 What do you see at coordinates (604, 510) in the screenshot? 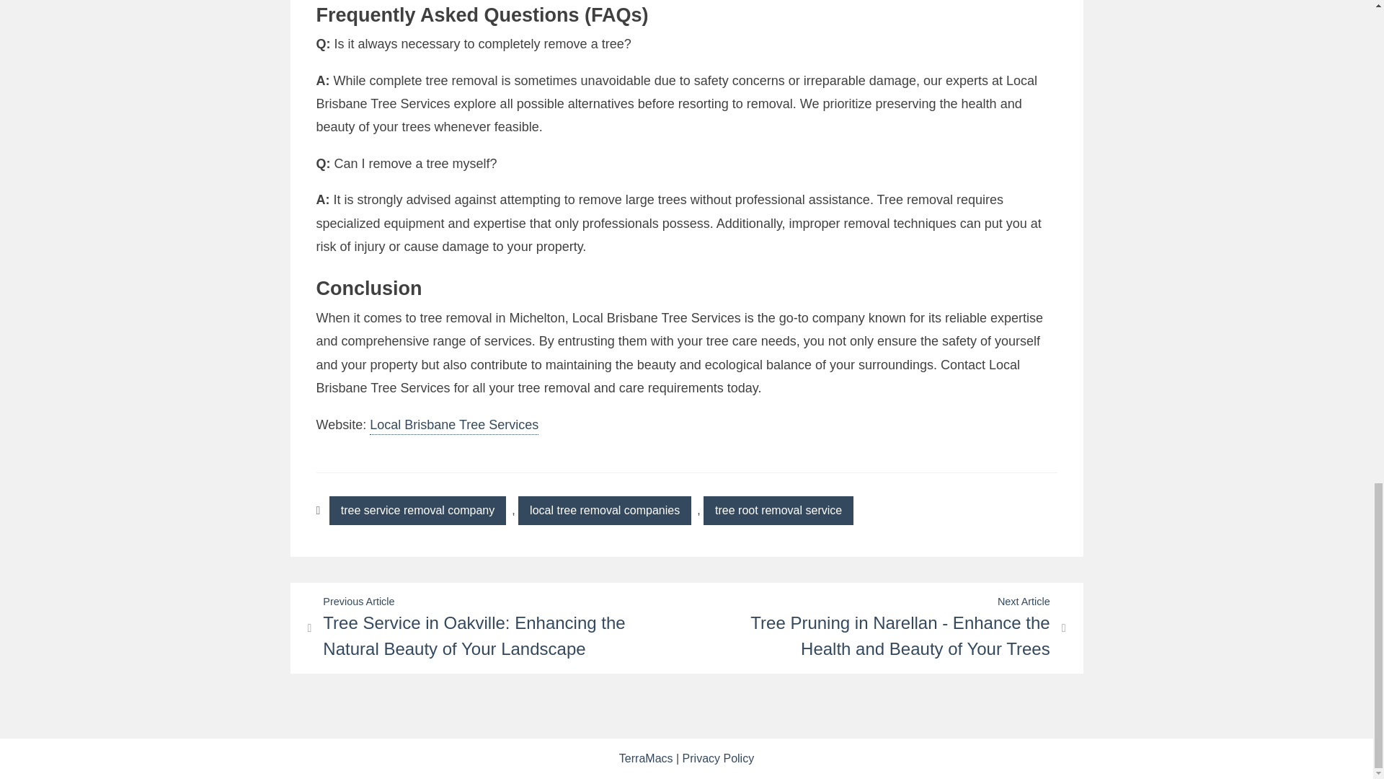
I see `local tree removal companies` at bounding box center [604, 510].